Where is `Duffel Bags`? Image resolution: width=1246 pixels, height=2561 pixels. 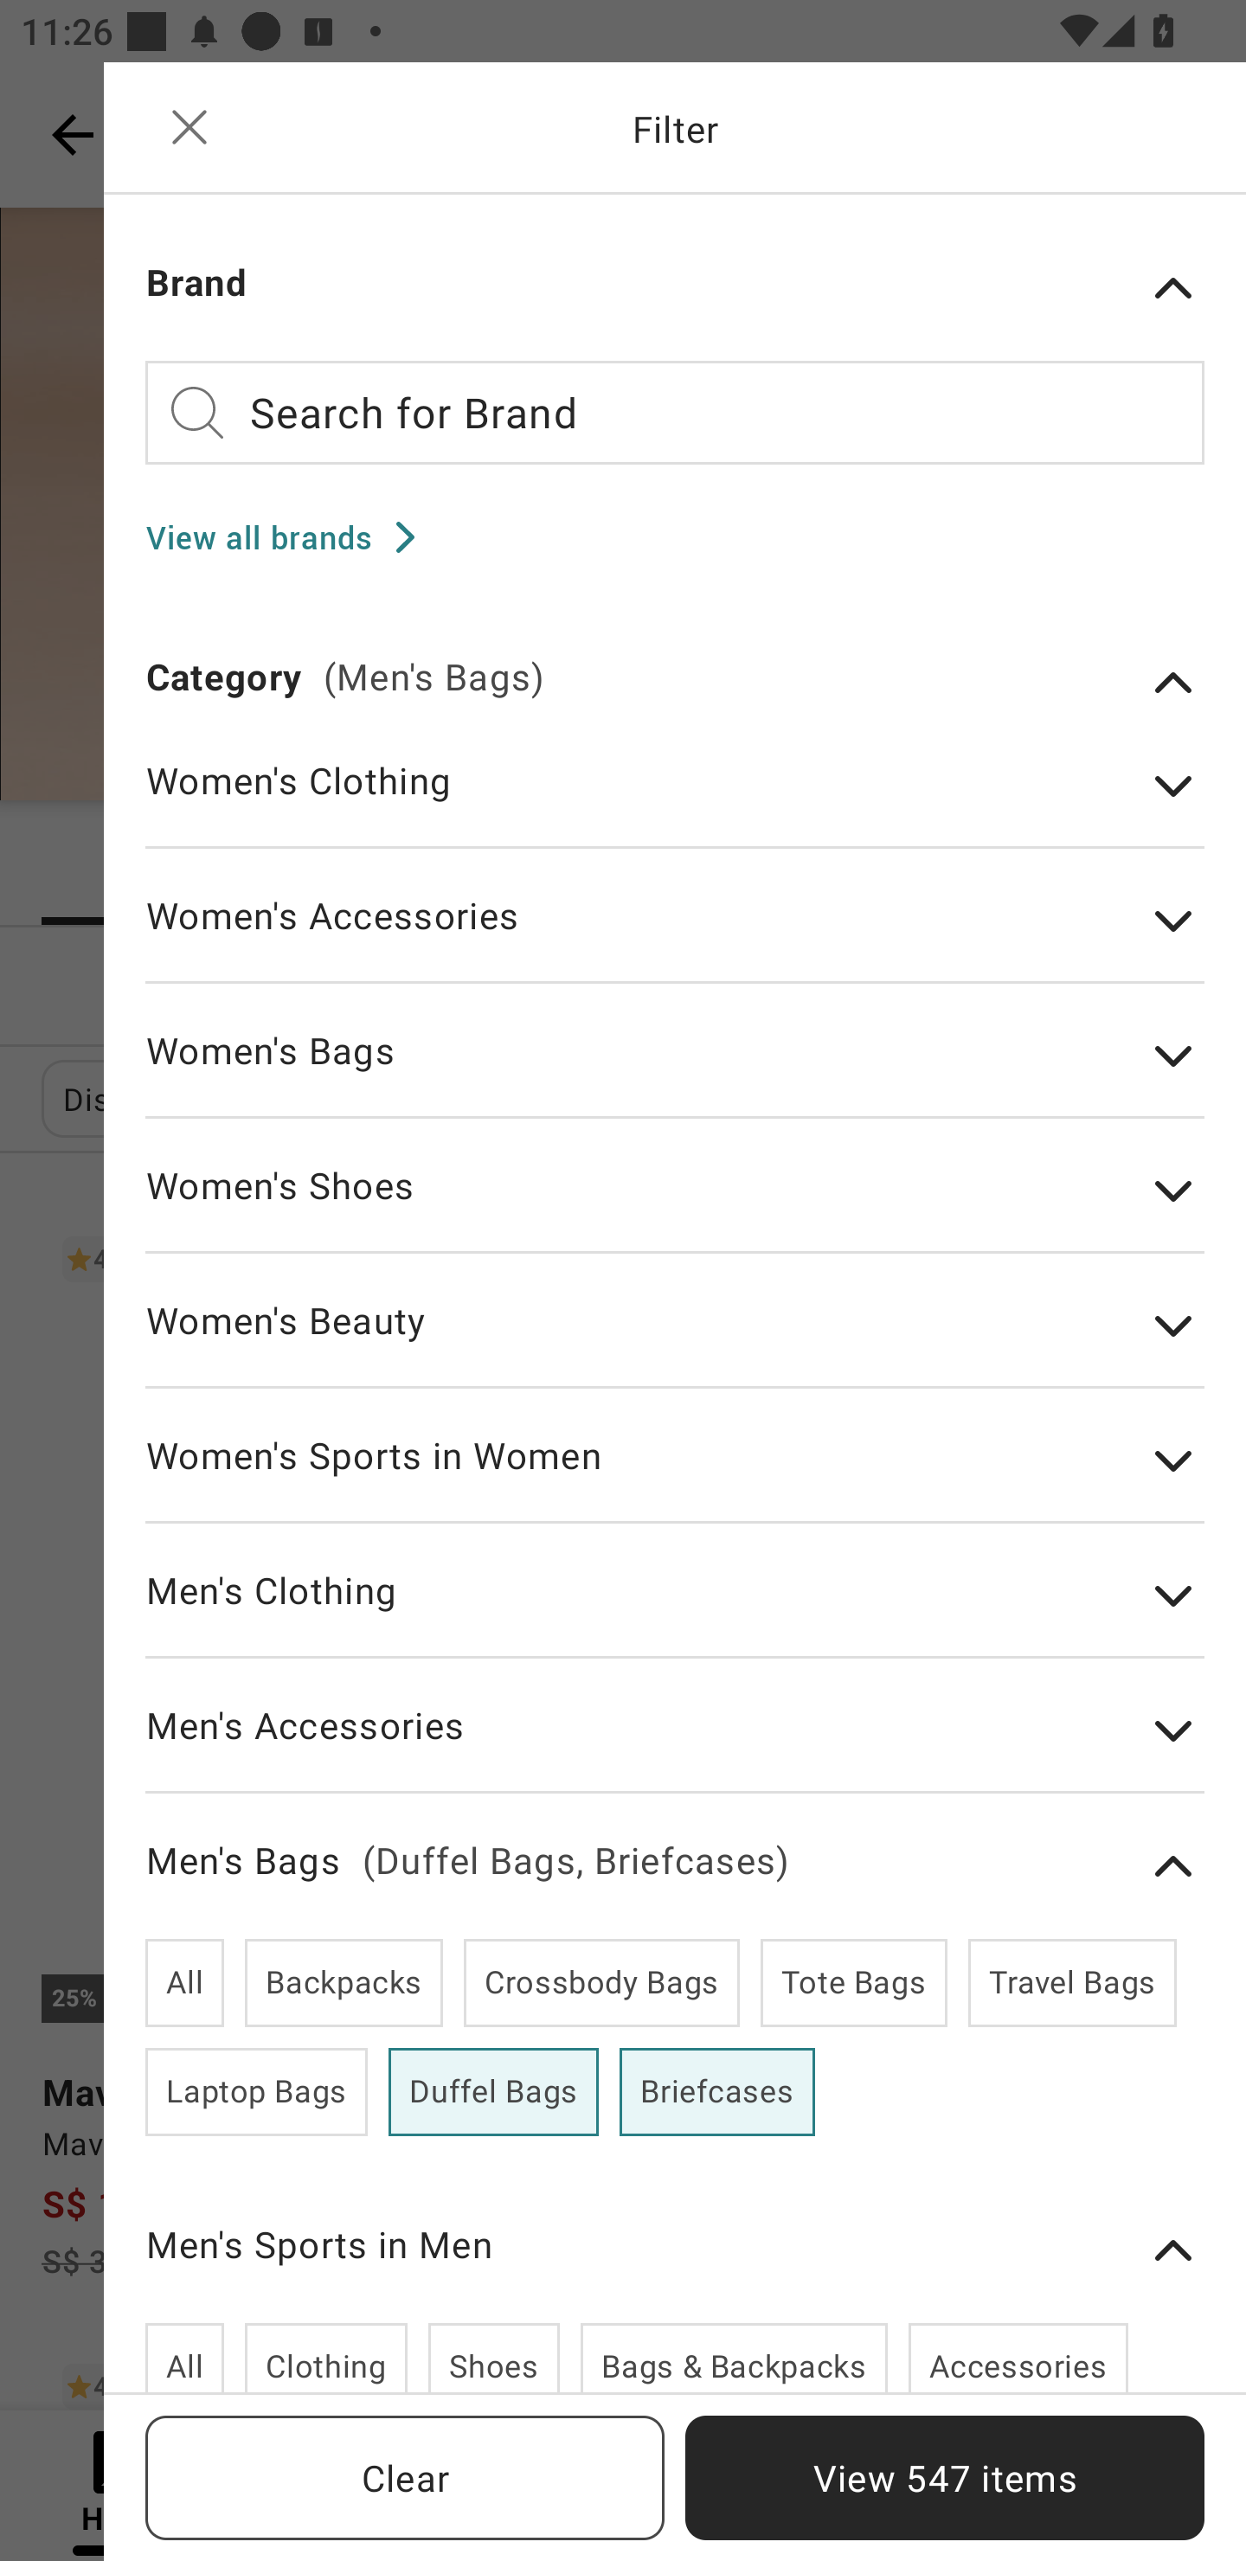 Duffel Bags is located at coordinates (493, 2092).